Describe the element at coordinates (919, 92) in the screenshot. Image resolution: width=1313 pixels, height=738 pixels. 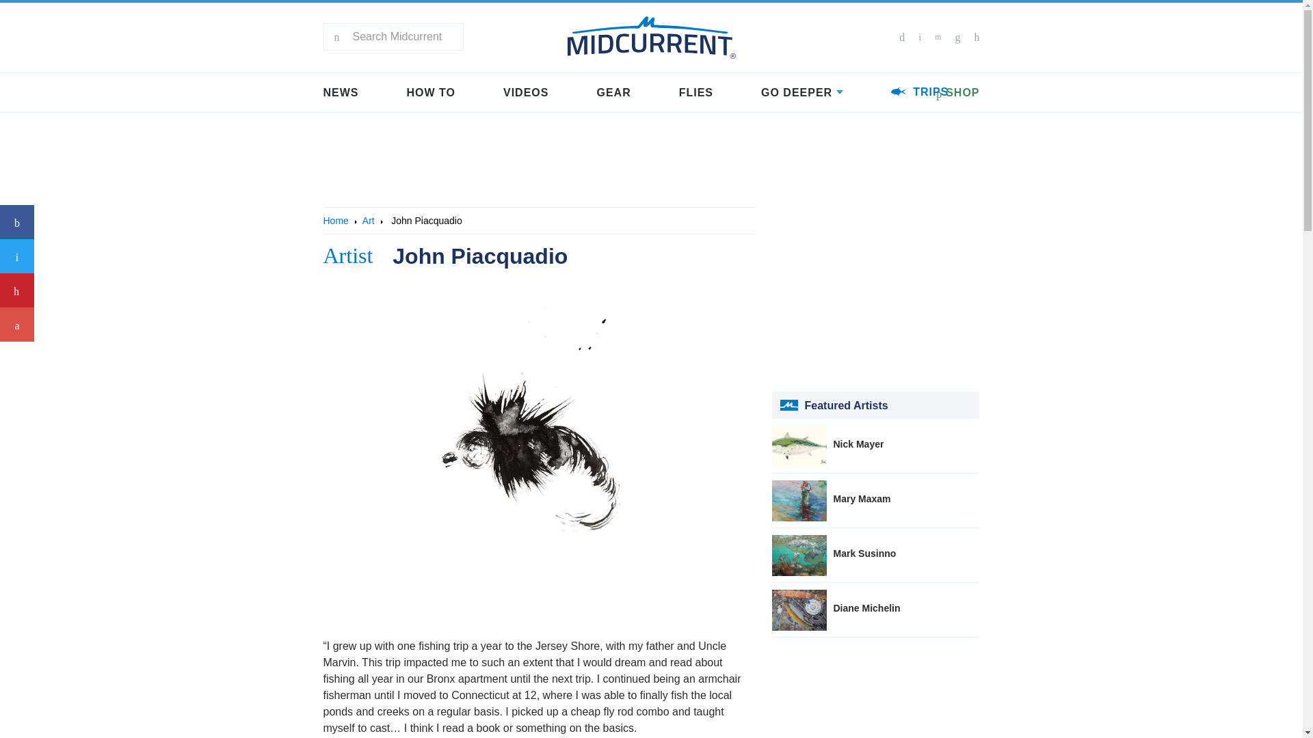
I see `TRIPS` at that location.